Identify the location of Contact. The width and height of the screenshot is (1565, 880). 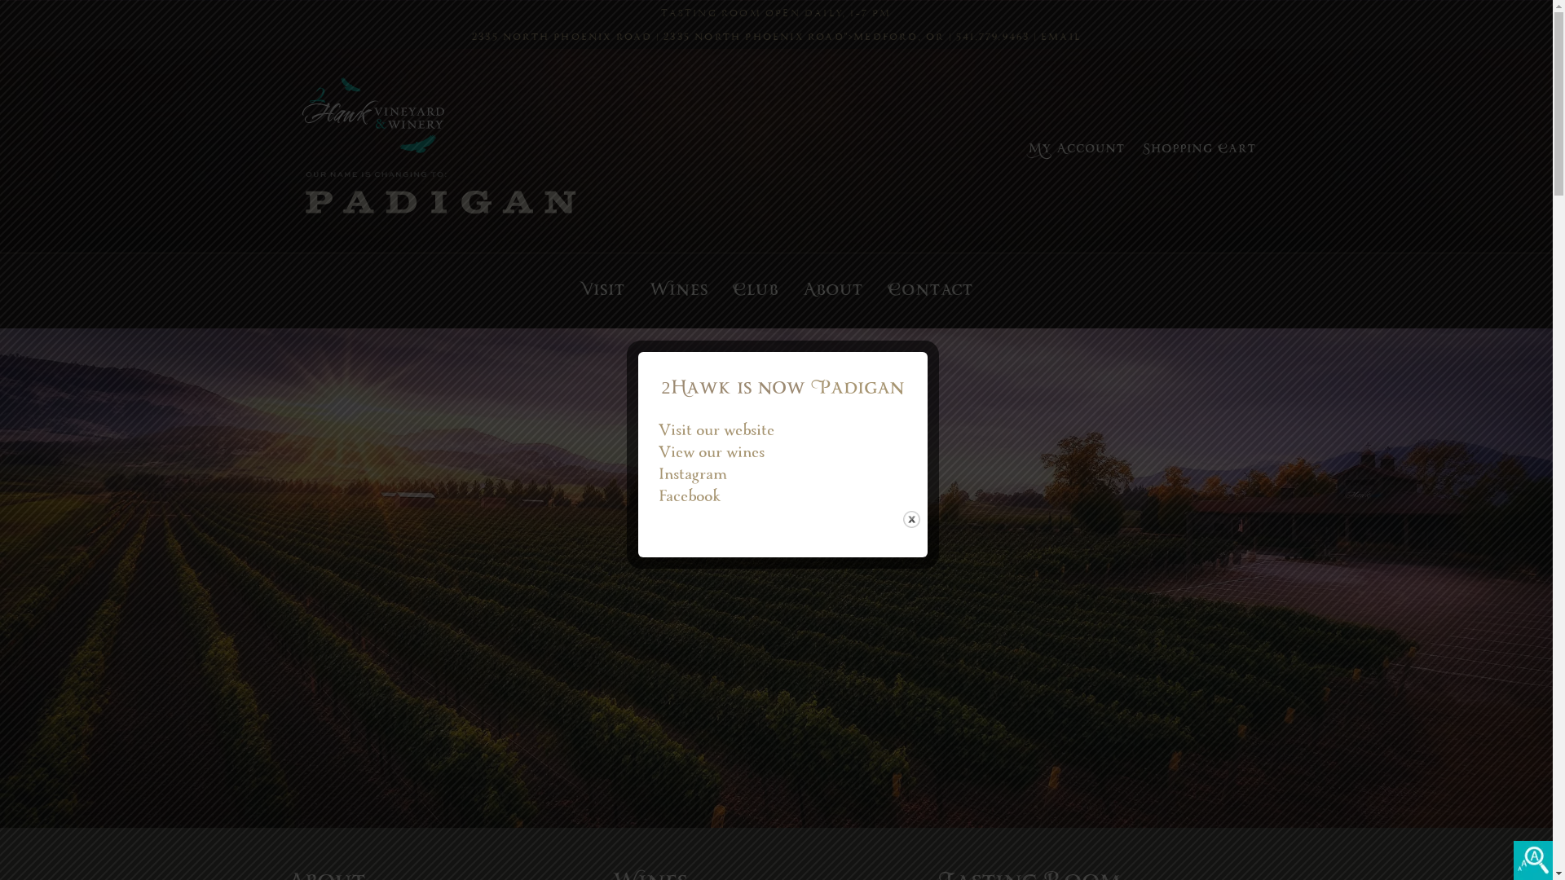
(931, 291).